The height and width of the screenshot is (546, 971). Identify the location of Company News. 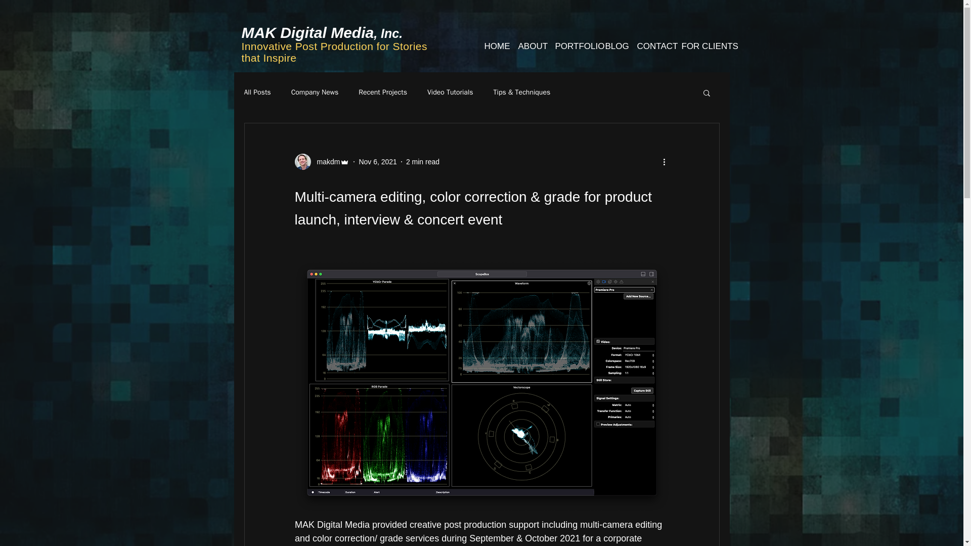
(315, 92).